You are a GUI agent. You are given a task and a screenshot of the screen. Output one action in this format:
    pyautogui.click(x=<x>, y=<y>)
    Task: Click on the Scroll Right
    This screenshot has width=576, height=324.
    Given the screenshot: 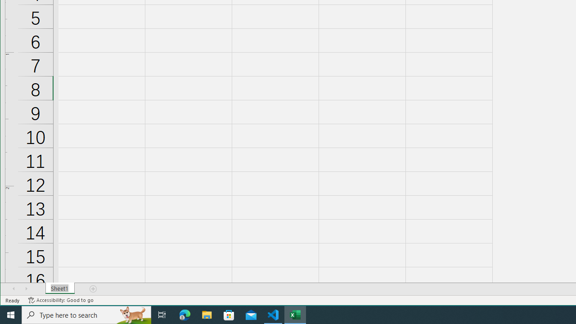 What is the action you would take?
    pyautogui.click(x=26, y=288)
    